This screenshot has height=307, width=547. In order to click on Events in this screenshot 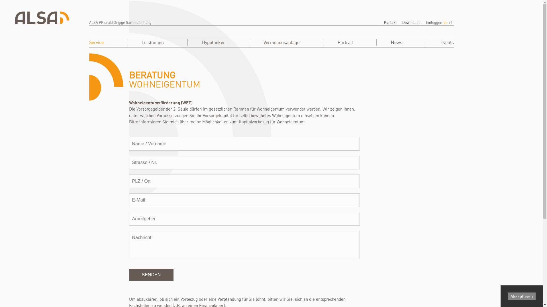, I will do `click(447, 42)`.